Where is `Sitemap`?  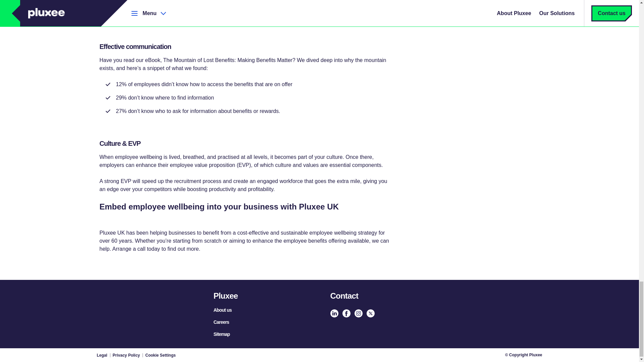 Sitemap is located at coordinates (221, 334).